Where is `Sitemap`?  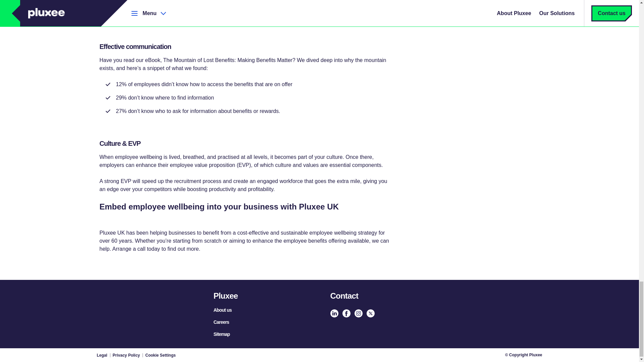 Sitemap is located at coordinates (221, 334).